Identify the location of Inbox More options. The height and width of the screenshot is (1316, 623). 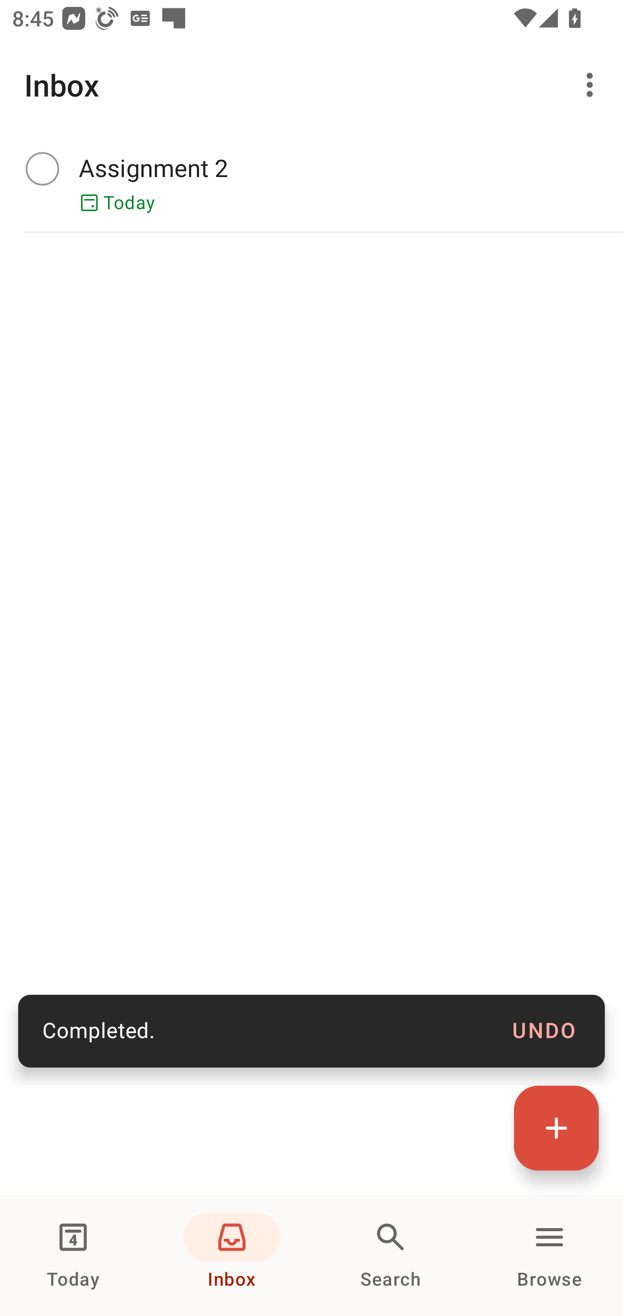
(311, 85).